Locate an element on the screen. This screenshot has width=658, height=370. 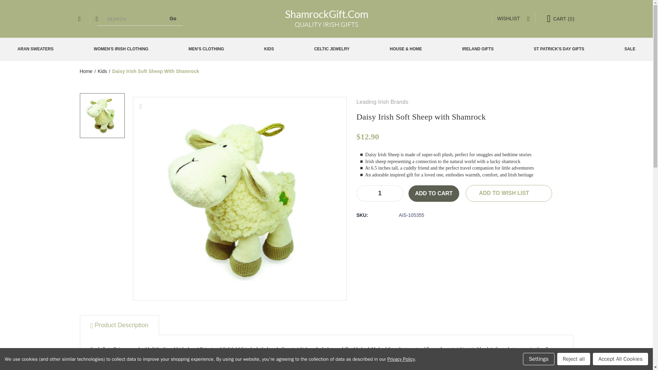
WOMEN'S IRISH CLOTHING is located at coordinates (123, 49).